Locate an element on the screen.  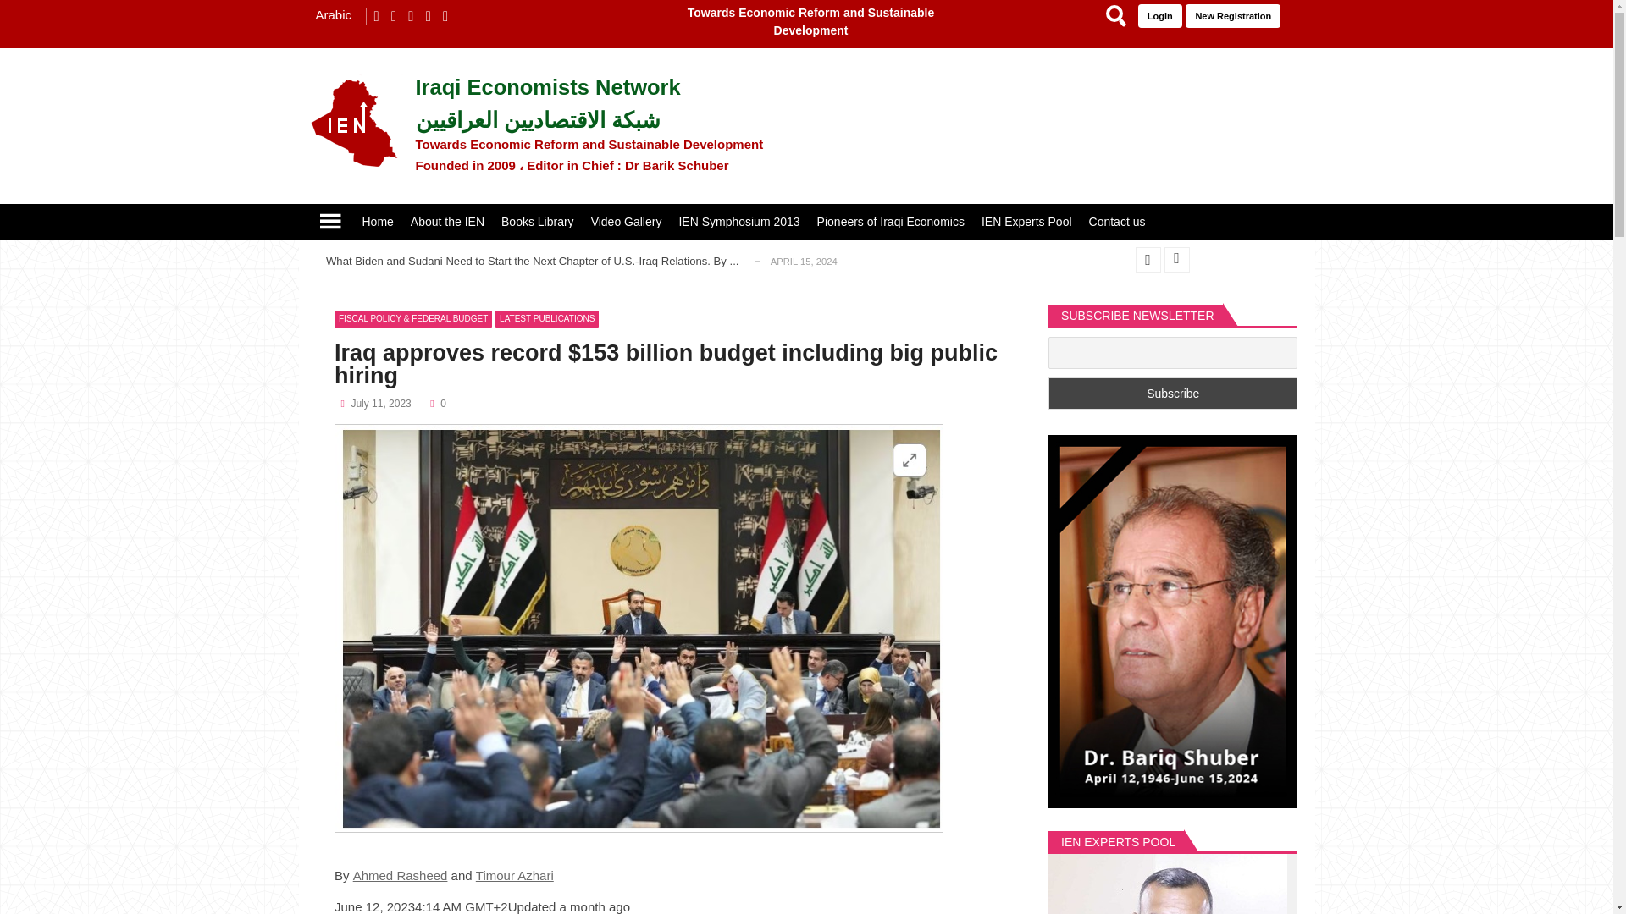
Advertisement is located at coordinates (1126, 124).